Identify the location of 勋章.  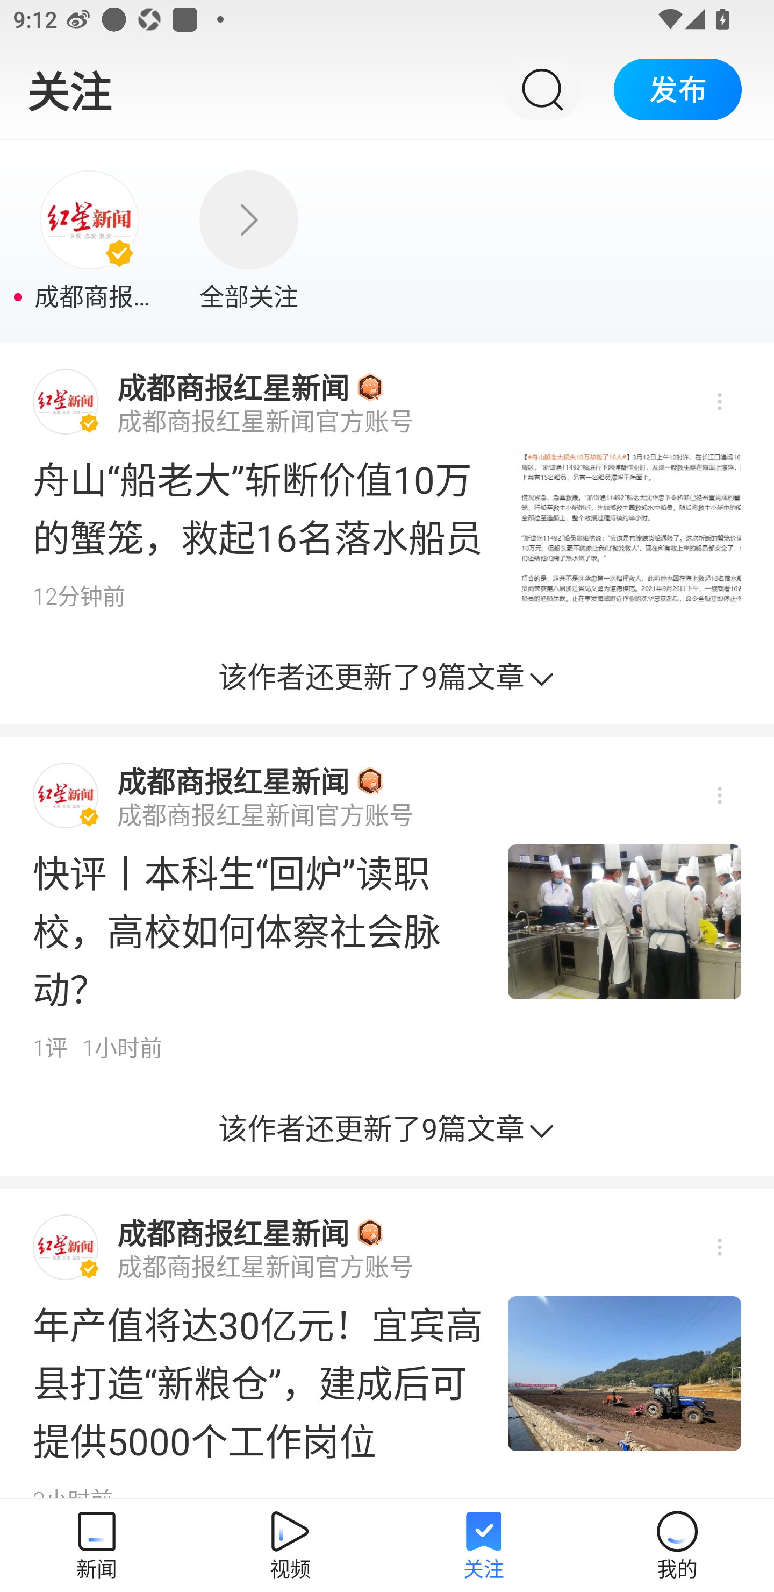
(370, 781).